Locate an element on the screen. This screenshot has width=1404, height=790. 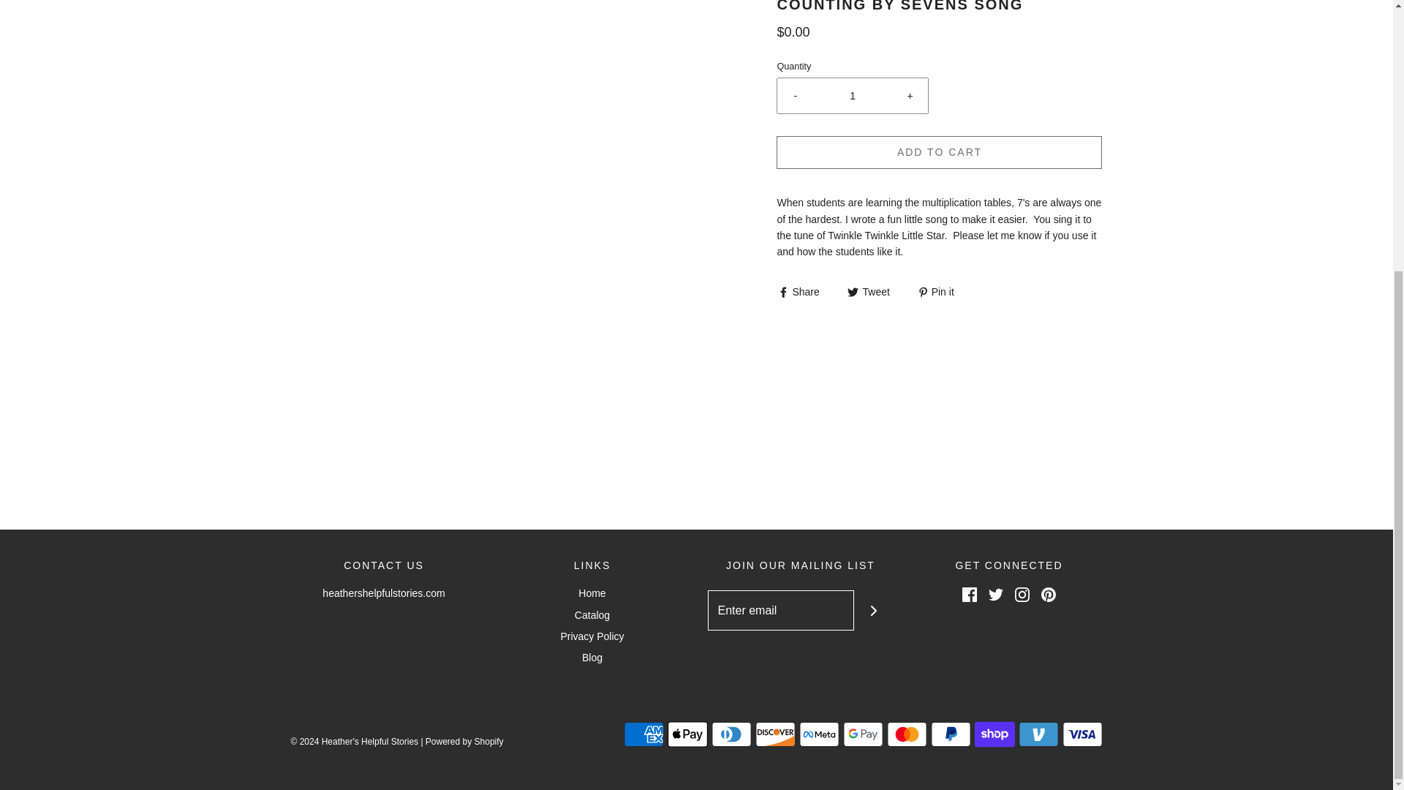
Google Pay is located at coordinates (863, 734).